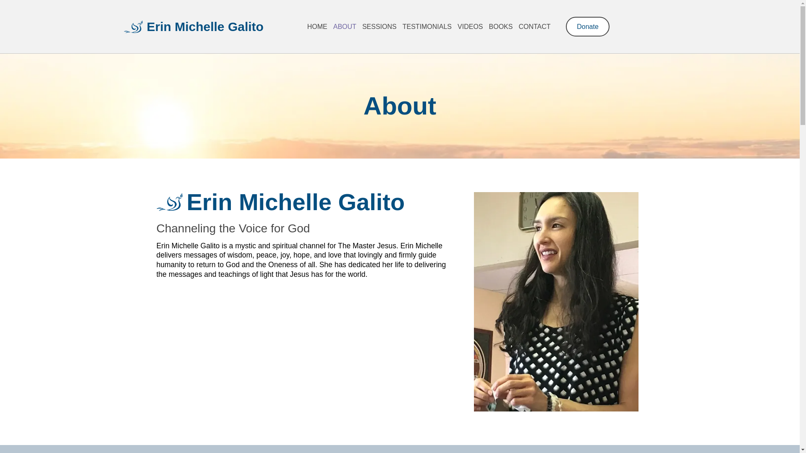 This screenshot has height=453, width=806. I want to click on Erin Michelle Galito, so click(208, 27).